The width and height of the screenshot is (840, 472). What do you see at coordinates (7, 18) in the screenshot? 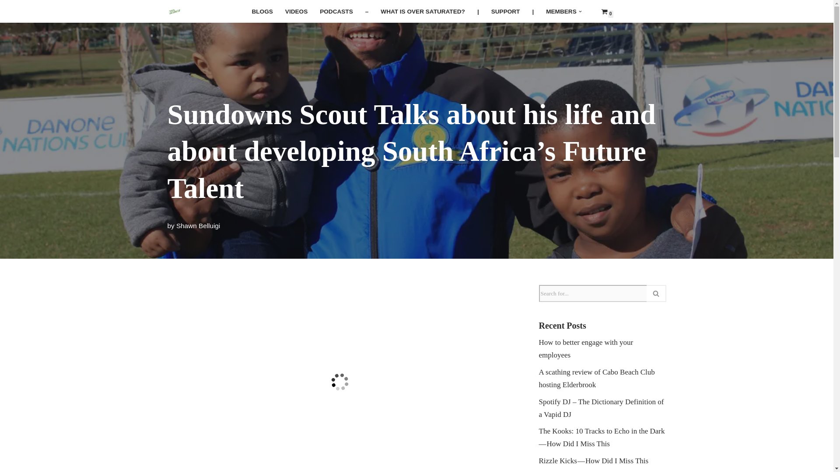
I see `Skip to content` at bounding box center [7, 18].